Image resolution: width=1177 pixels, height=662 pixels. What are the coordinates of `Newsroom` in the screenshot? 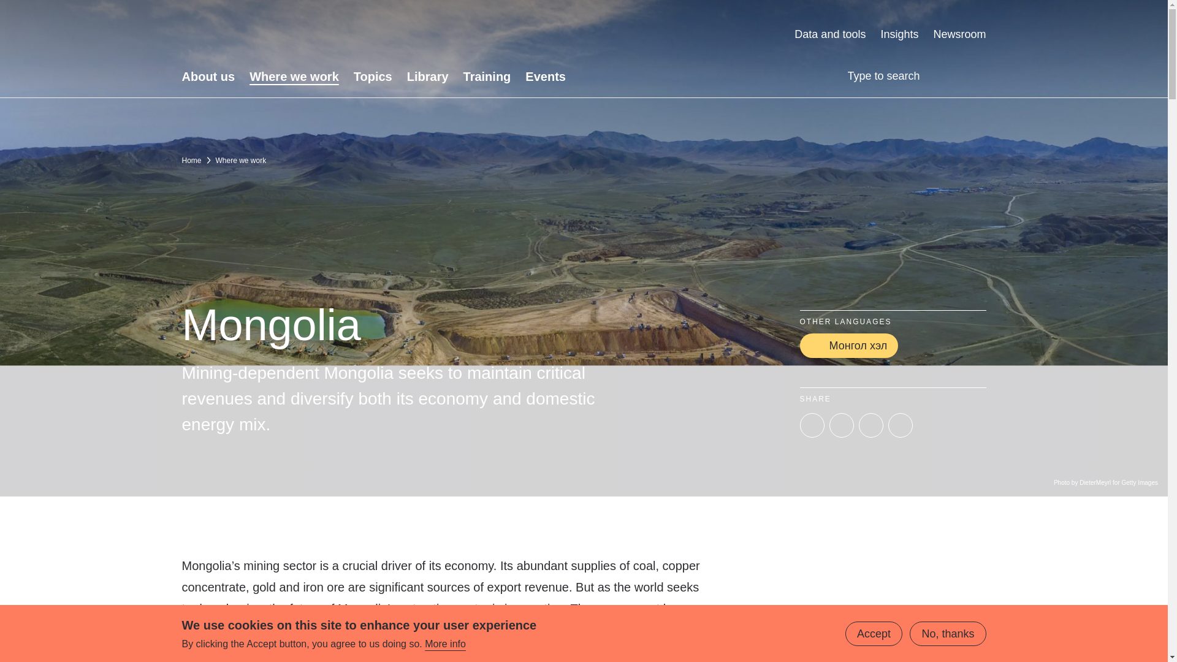 It's located at (959, 34).